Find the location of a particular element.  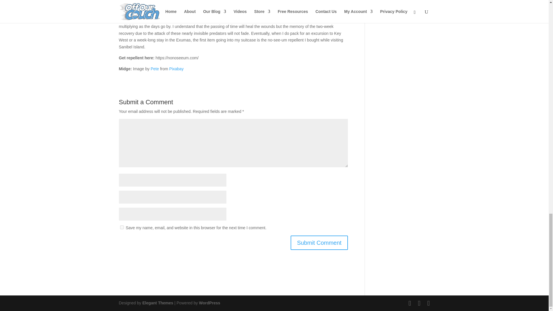

Premium WordPress Themes is located at coordinates (157, 303).